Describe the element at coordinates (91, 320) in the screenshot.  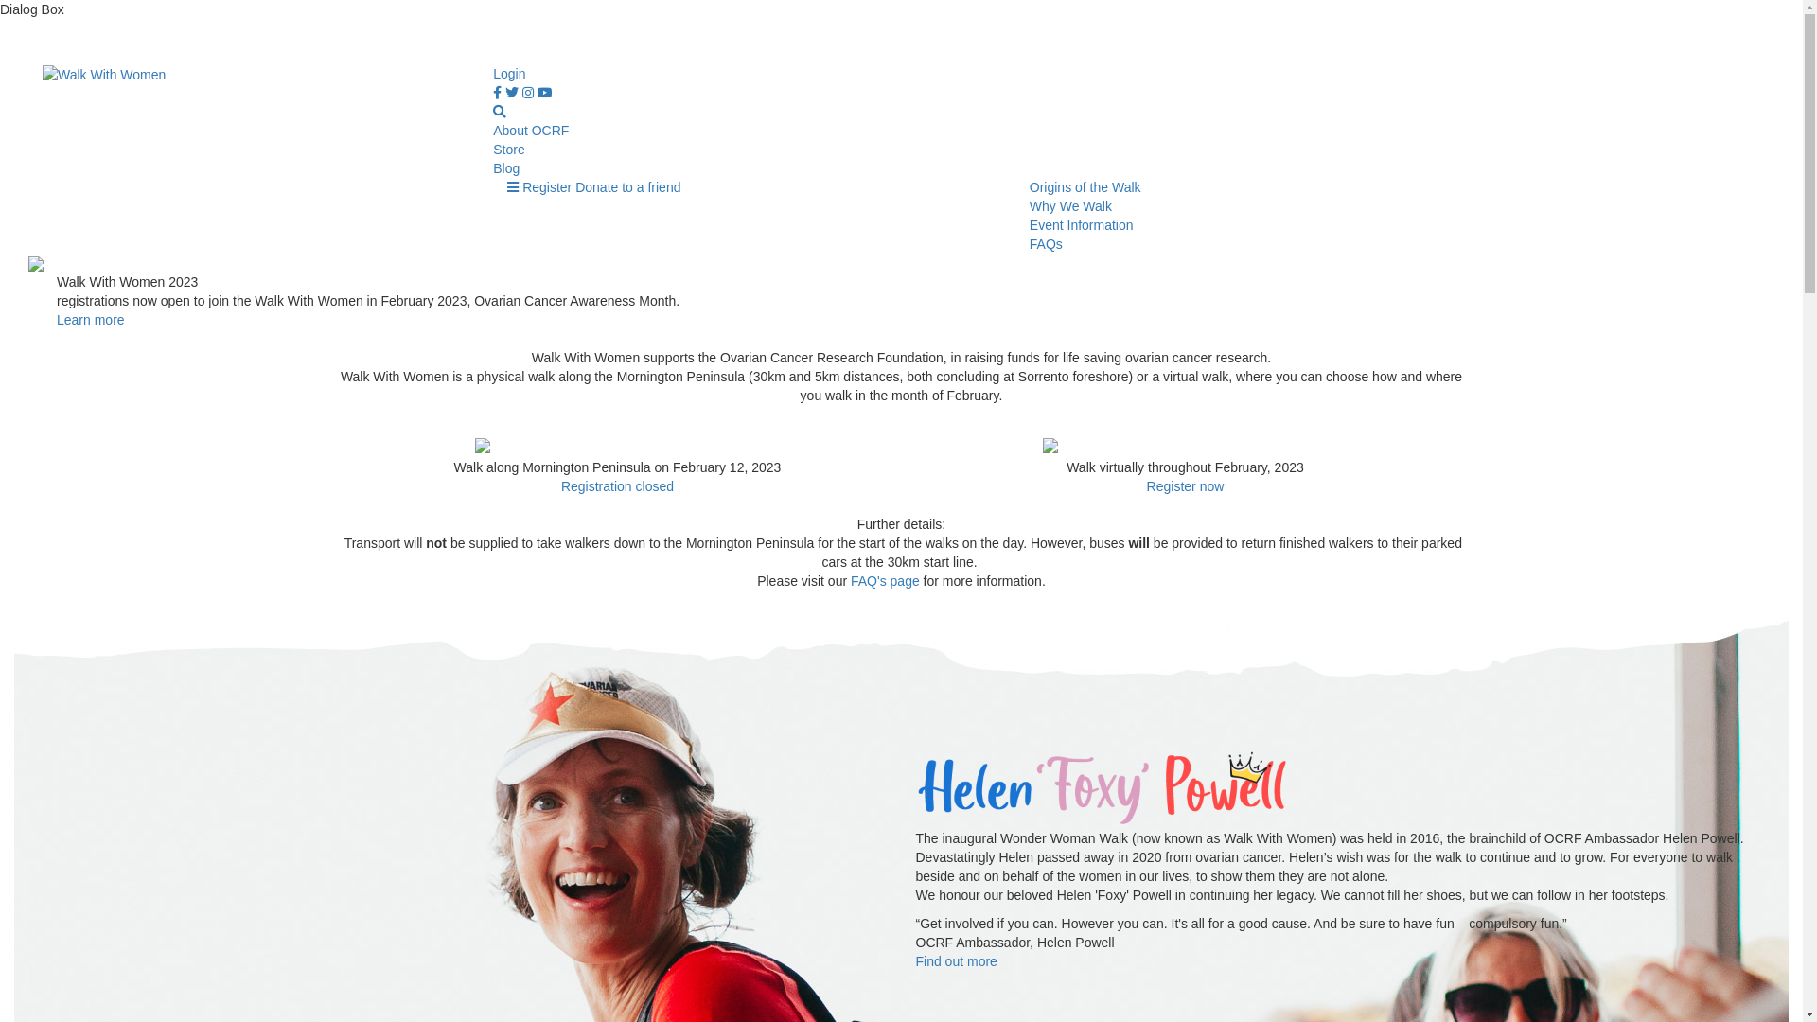
I see `Learn more` at that location.